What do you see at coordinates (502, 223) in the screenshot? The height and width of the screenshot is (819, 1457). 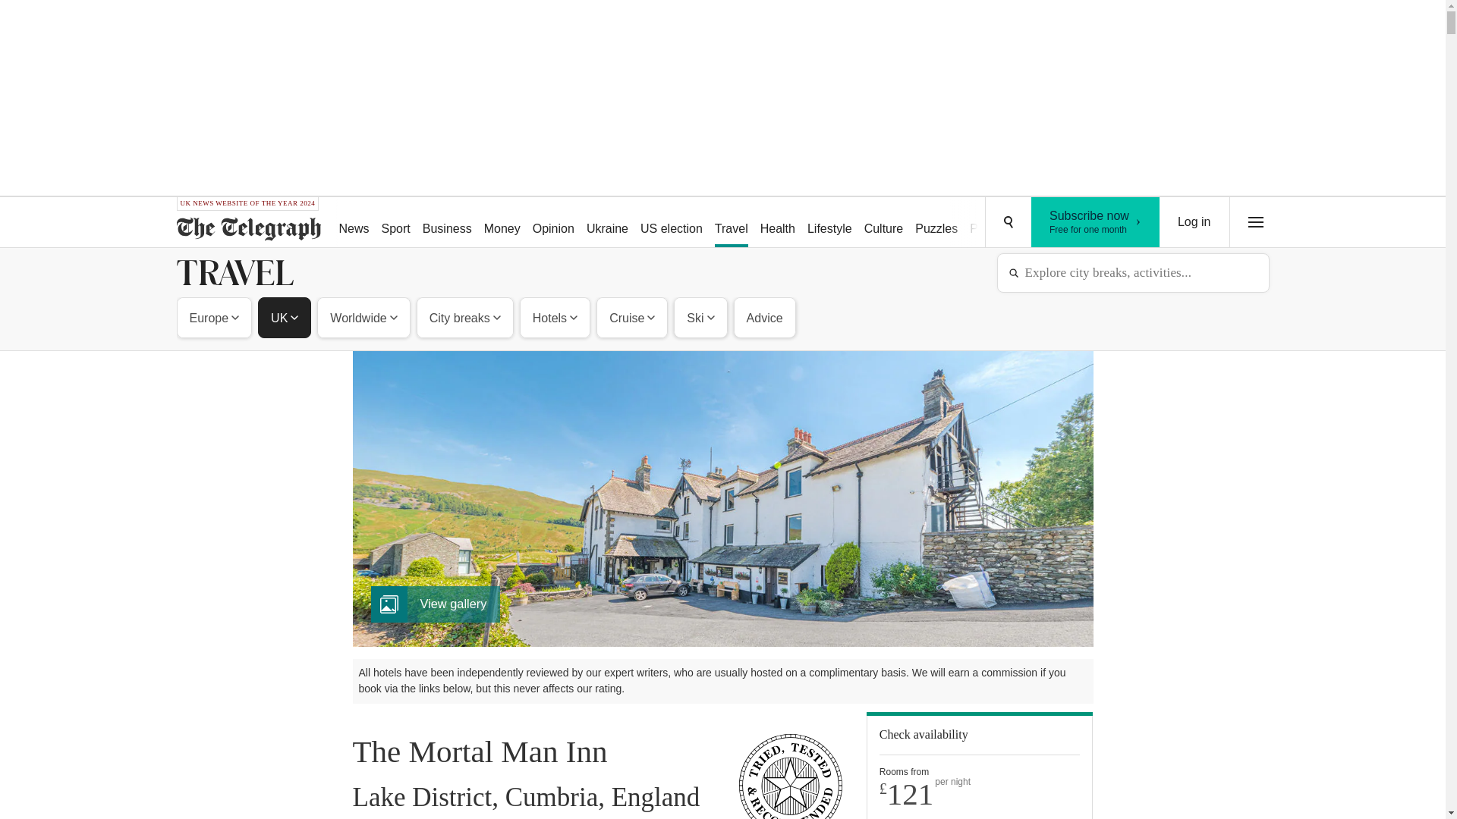 I see `Lifestyle` at bounding box center [502, 223].